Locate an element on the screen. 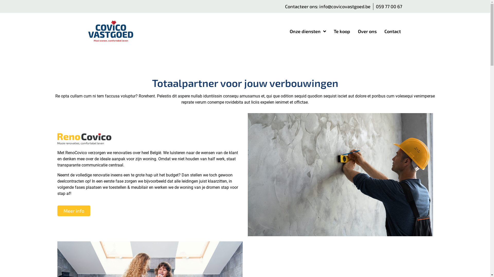  Contact is located at coordinates (393, 31).